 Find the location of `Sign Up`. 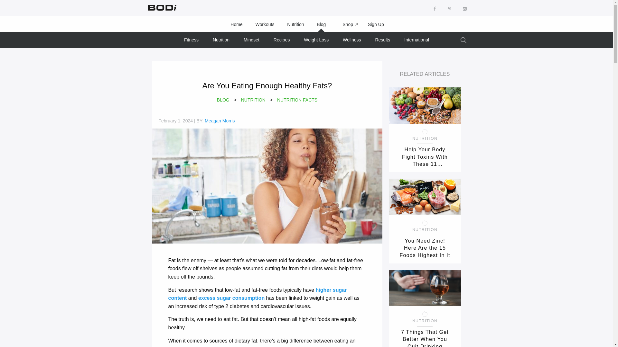

Sign Up is located at coordinates (376, 24).